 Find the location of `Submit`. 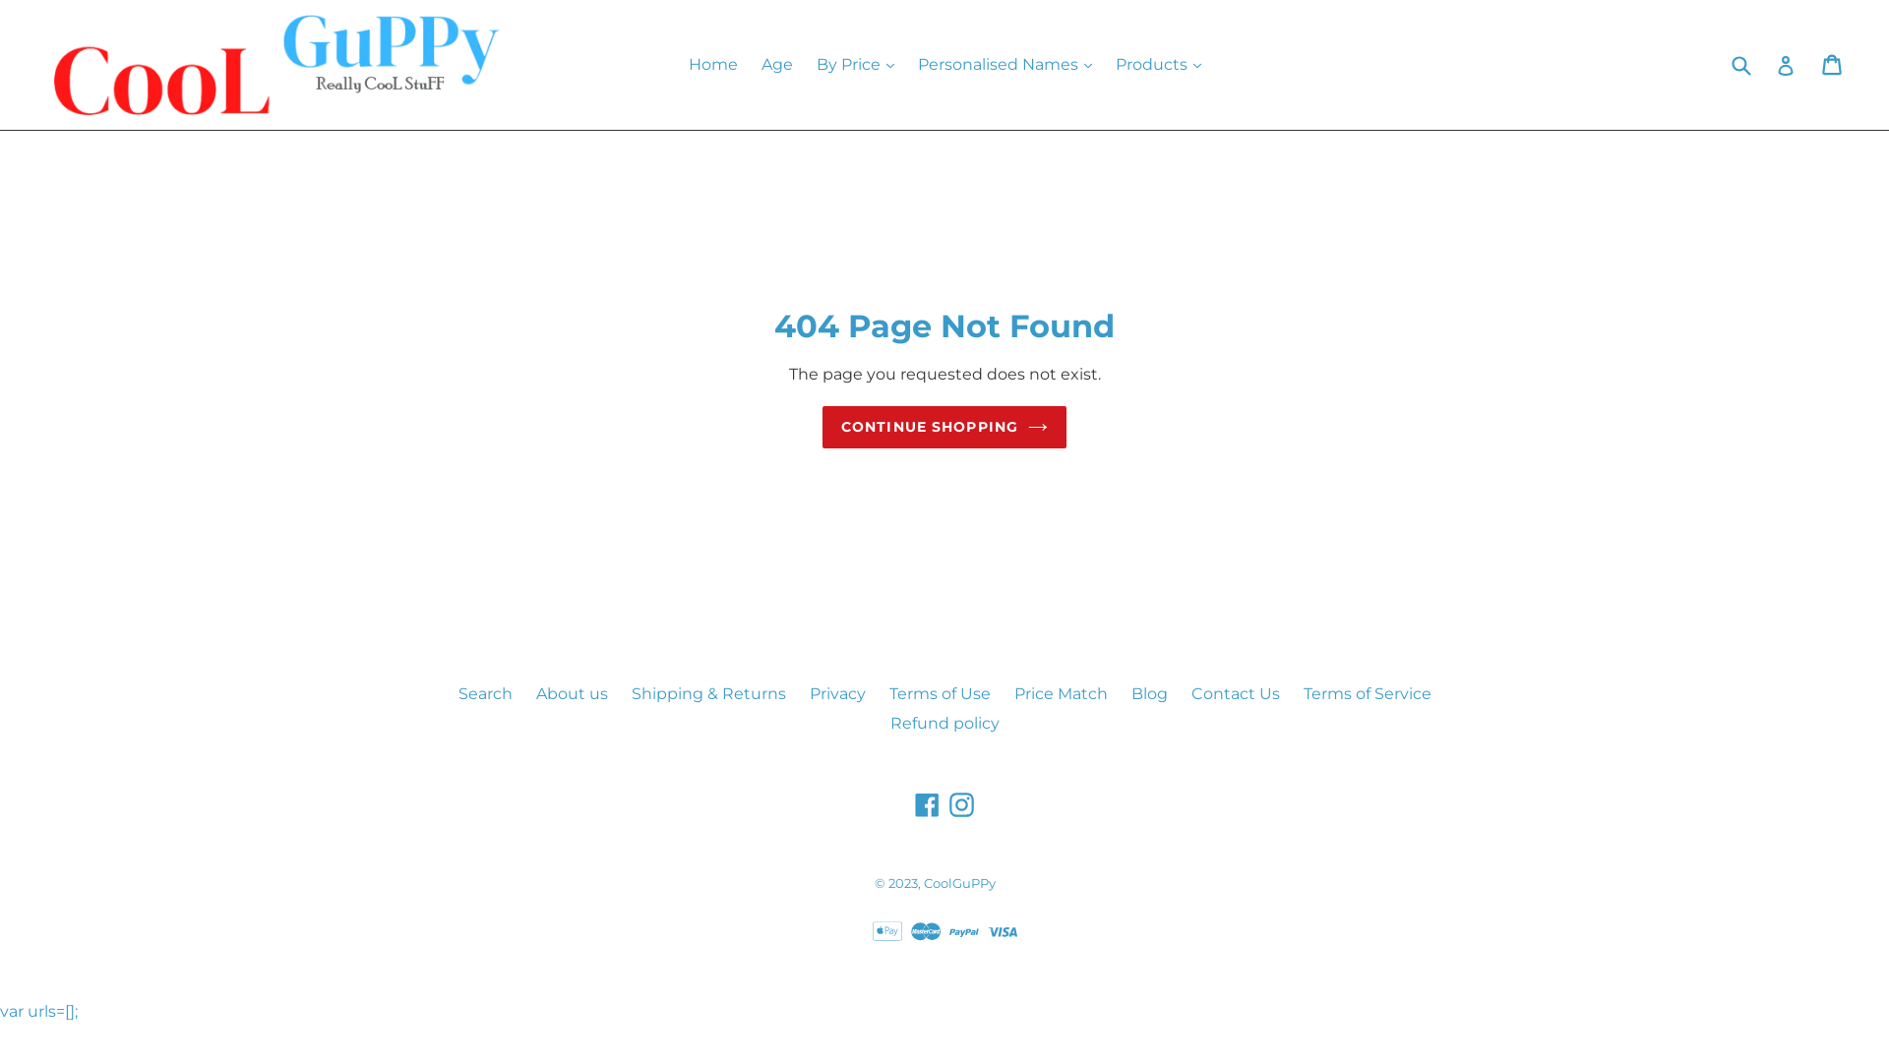

Submit is located at coordinates (1740, 65).